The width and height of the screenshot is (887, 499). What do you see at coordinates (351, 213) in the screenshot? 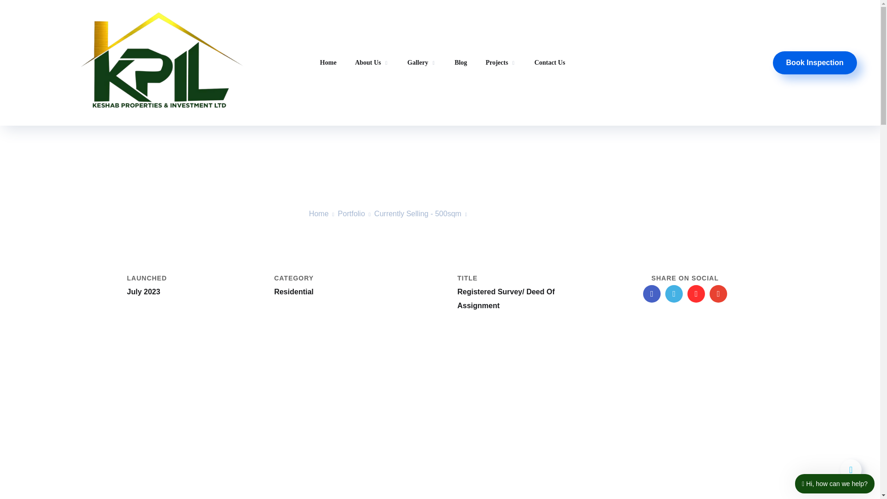
I see `Portfolio` at bounding box center [351, 213].